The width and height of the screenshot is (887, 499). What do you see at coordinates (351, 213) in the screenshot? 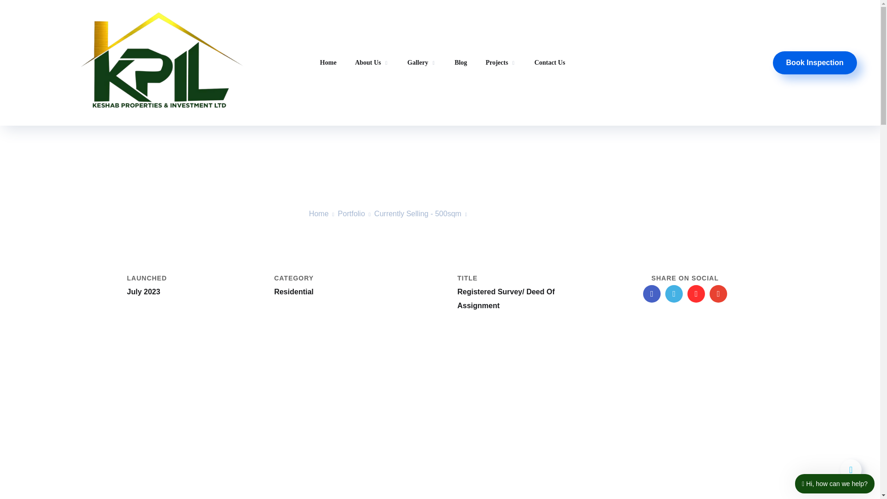
I see `Portfolio` at bounding box center [351, 213].